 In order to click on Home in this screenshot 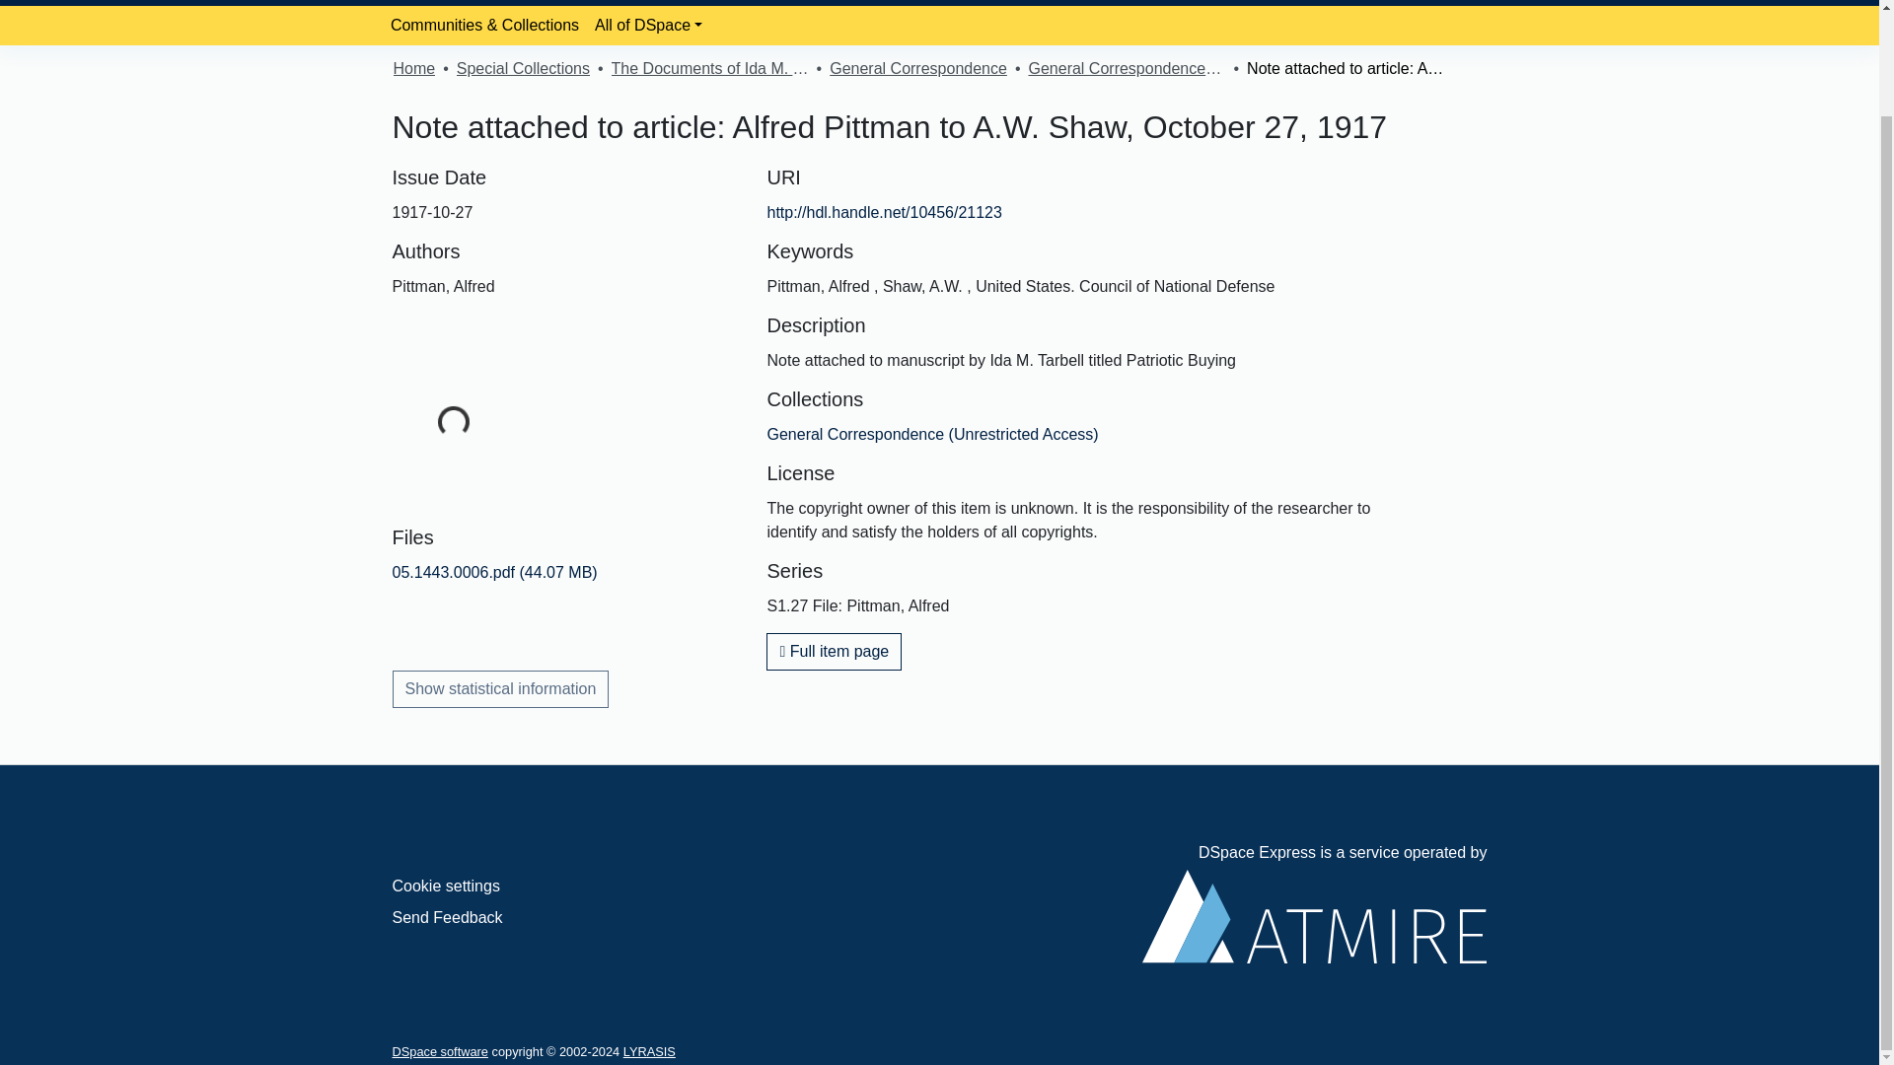, I will do `click(413, 69)`.